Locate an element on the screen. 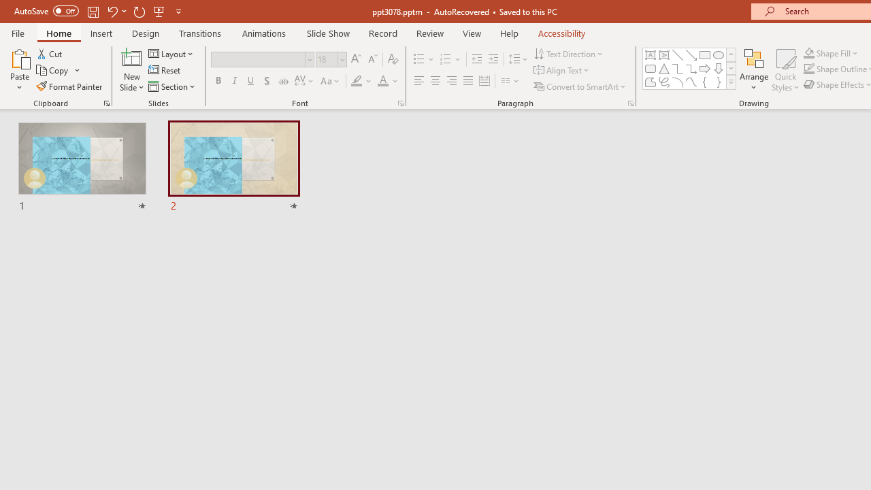 Image resolution: width=871 pixels, height=490 pixels. Rectangle is located at coordinates (705, 54).